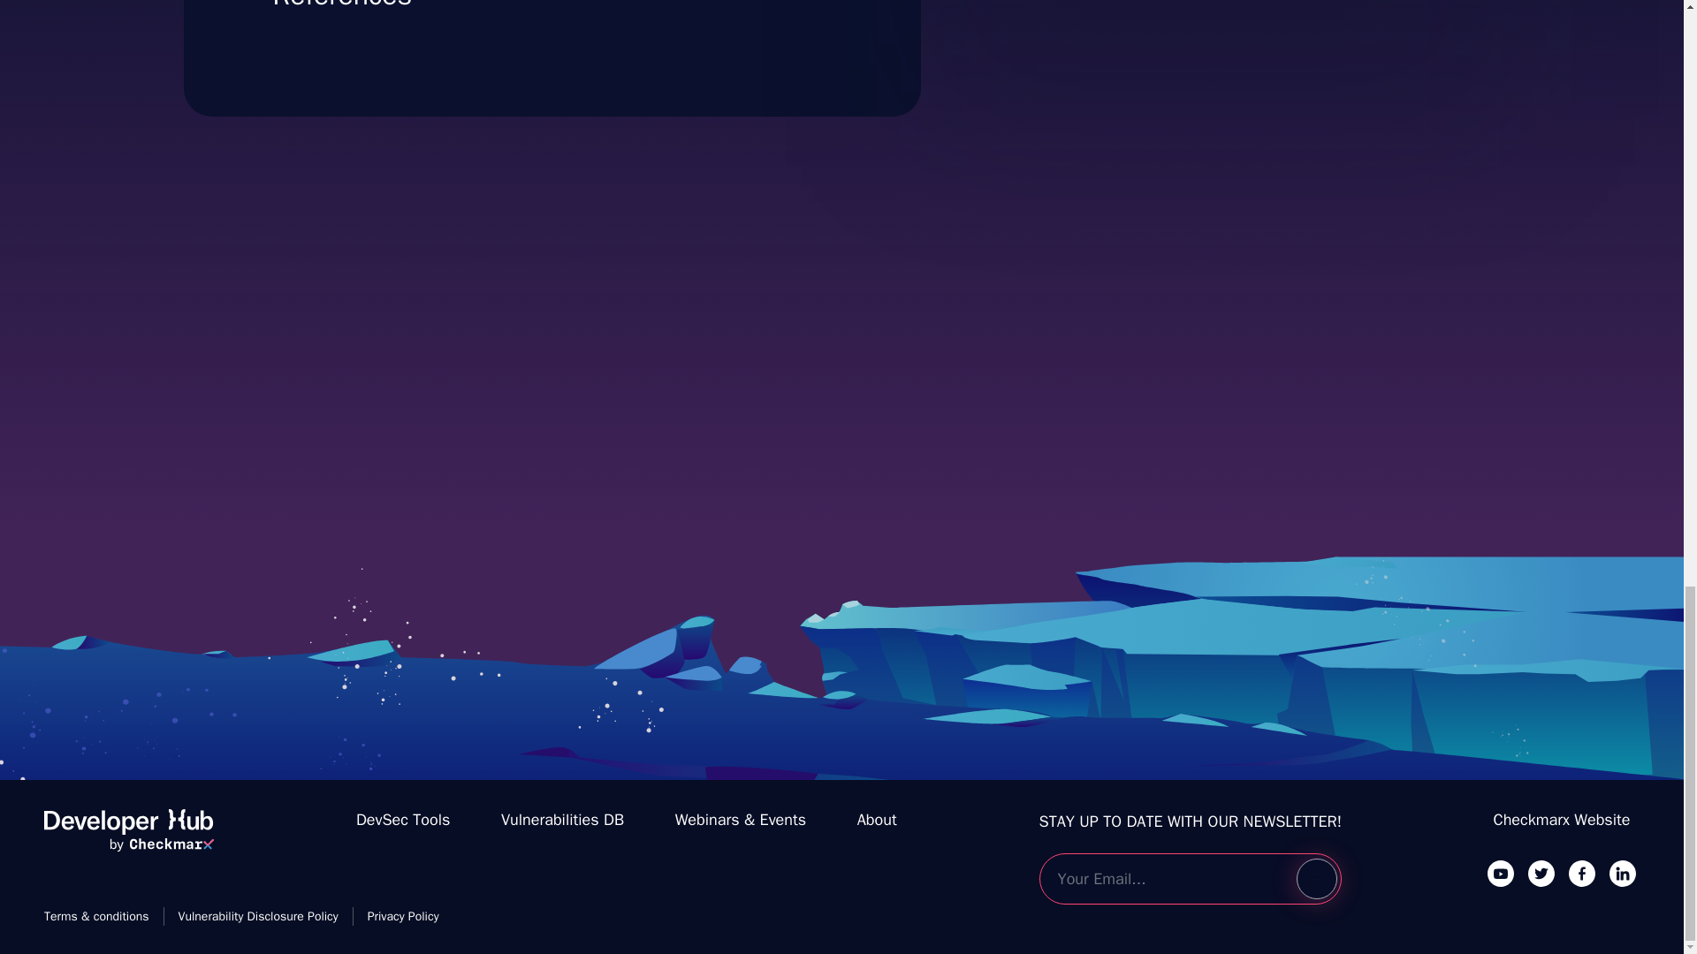 The image size is (1697, 954). I want to click on Follow us on Linkedin, so click(1622, 873).